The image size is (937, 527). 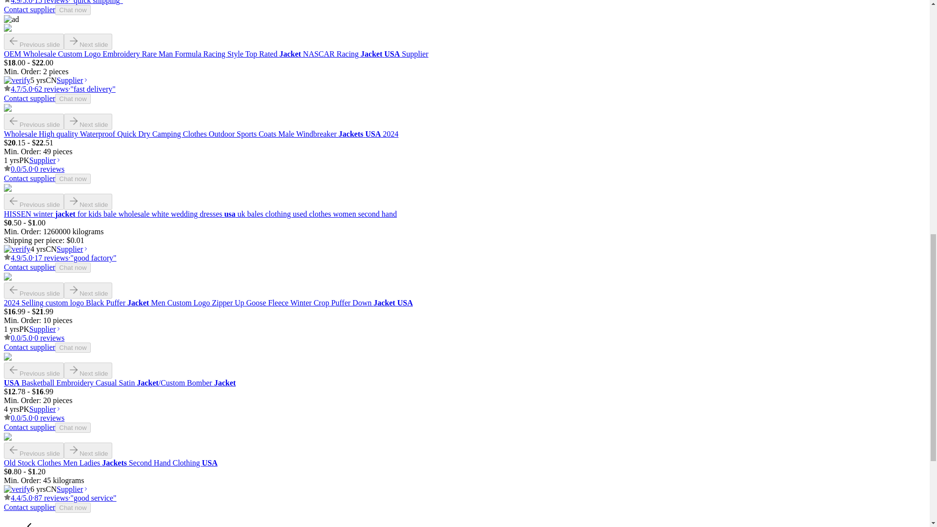 What do you see at coordinates (24, 409) in the screenshot?
I see `ZEEMAX SPORTS` at bounding box center [24, 409].